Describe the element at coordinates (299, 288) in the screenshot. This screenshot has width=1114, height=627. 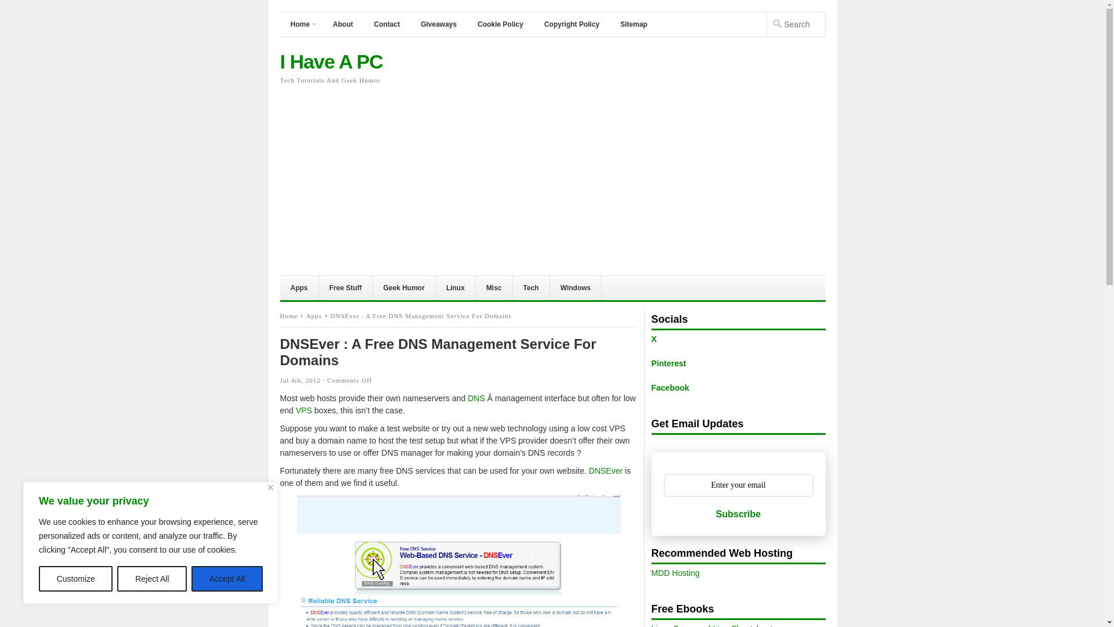
I see `Apps` at that location.